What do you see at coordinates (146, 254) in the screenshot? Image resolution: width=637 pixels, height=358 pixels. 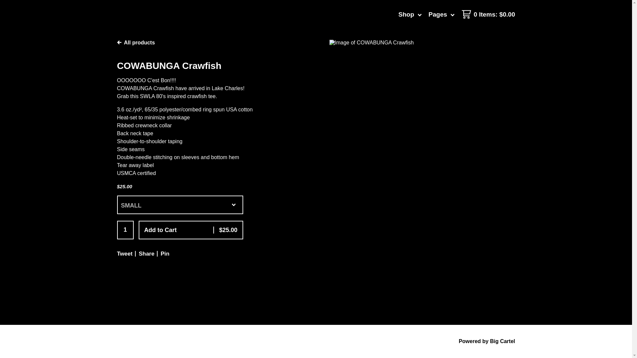 I see `Share` at bounding box center [146, 254].